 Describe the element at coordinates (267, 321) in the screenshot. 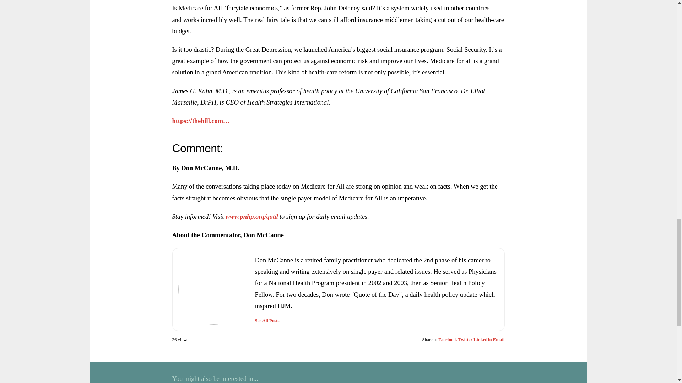

I see `See All Posts` at that location.